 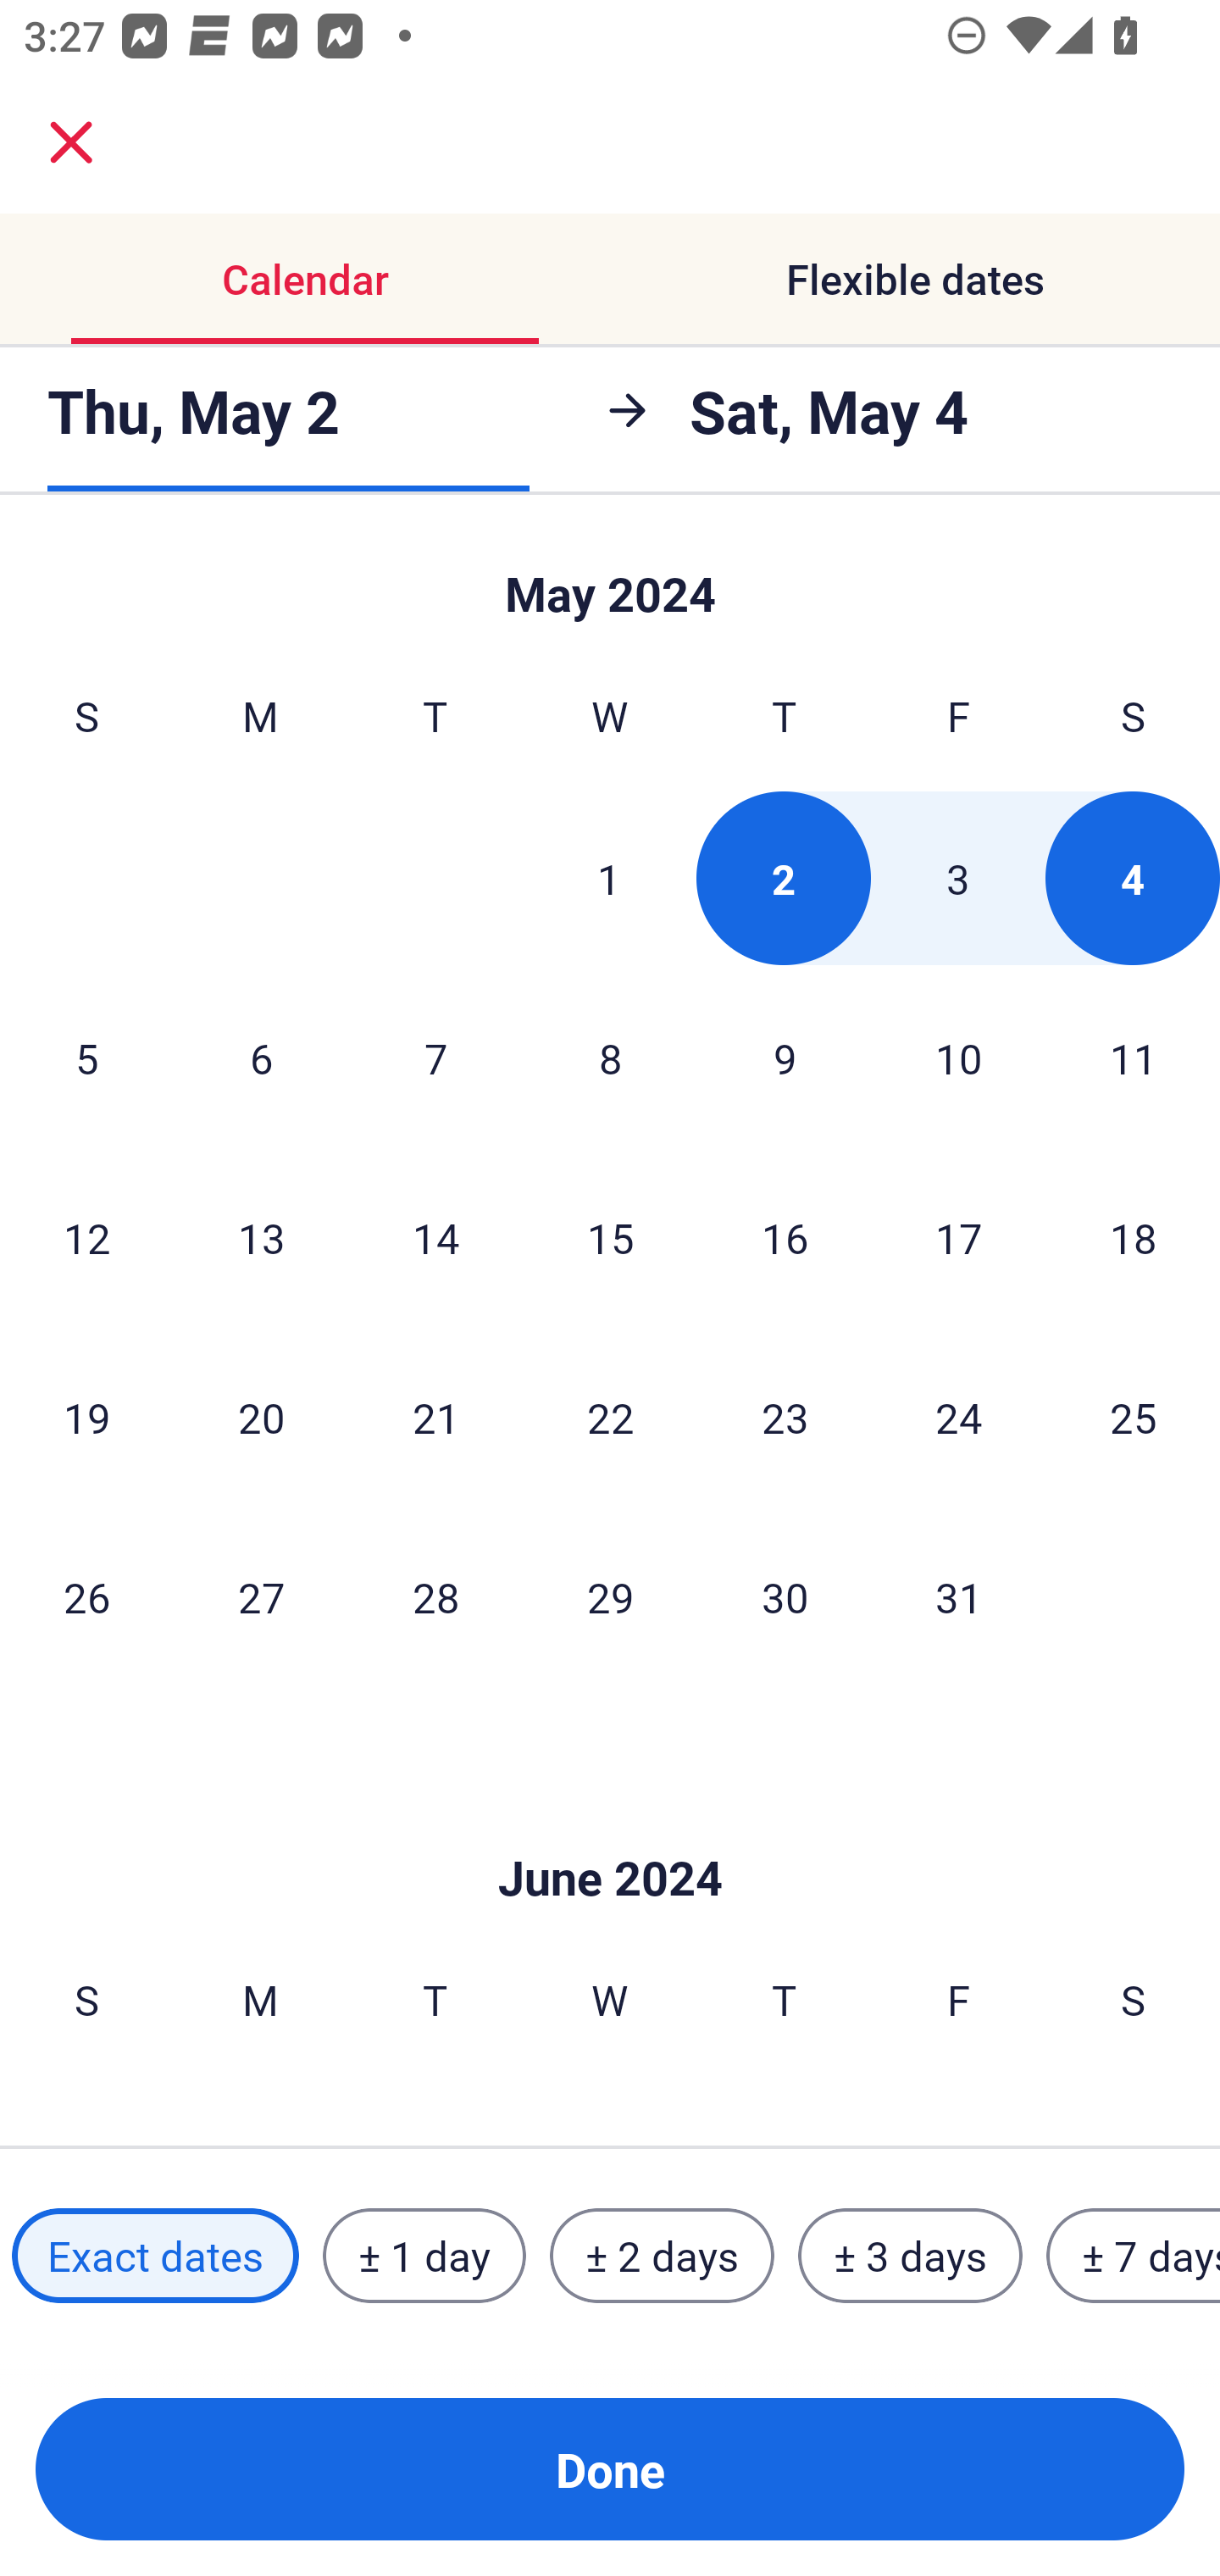 What do you see at coordinates (785, 1237) in the screenshot?
I see `16 Thursday, May 16, 2024` at bounding box center [785, 1237].